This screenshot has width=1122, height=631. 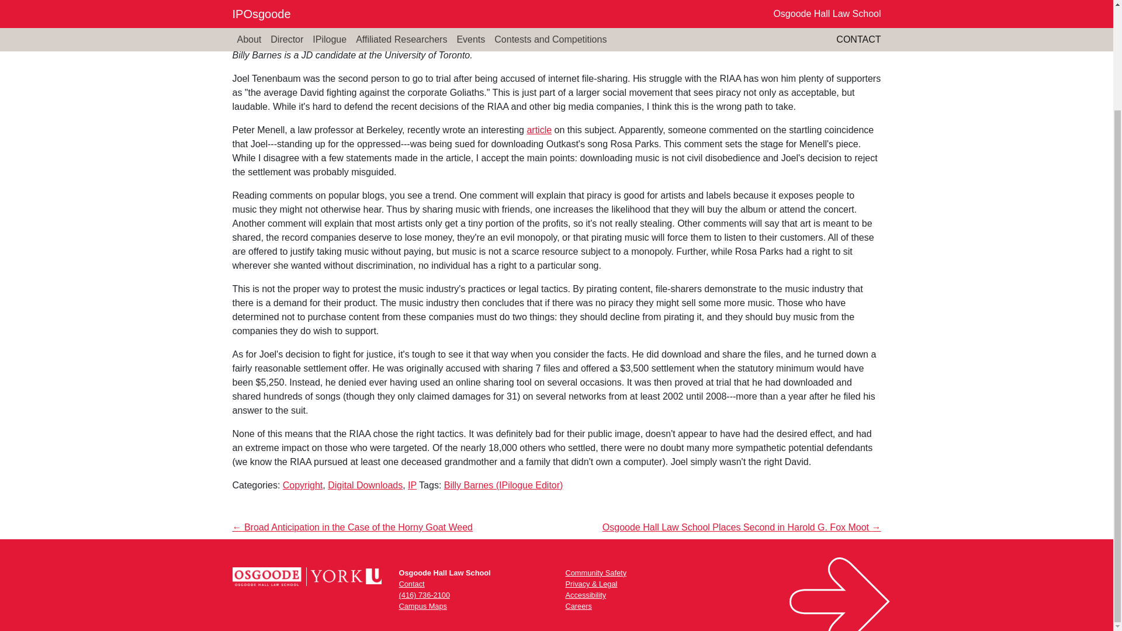 I want to click on Campus Maps, so click(x=422, y=606).